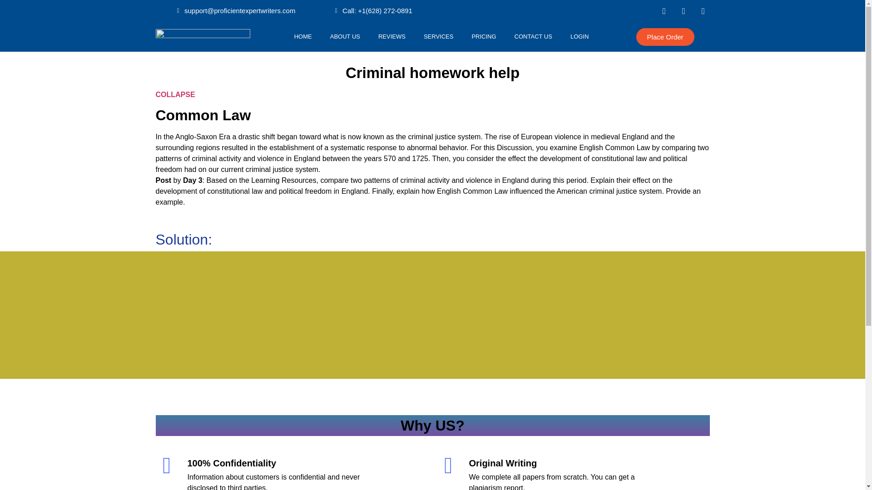  I want to click on ABOUT US, so click(345, 36).